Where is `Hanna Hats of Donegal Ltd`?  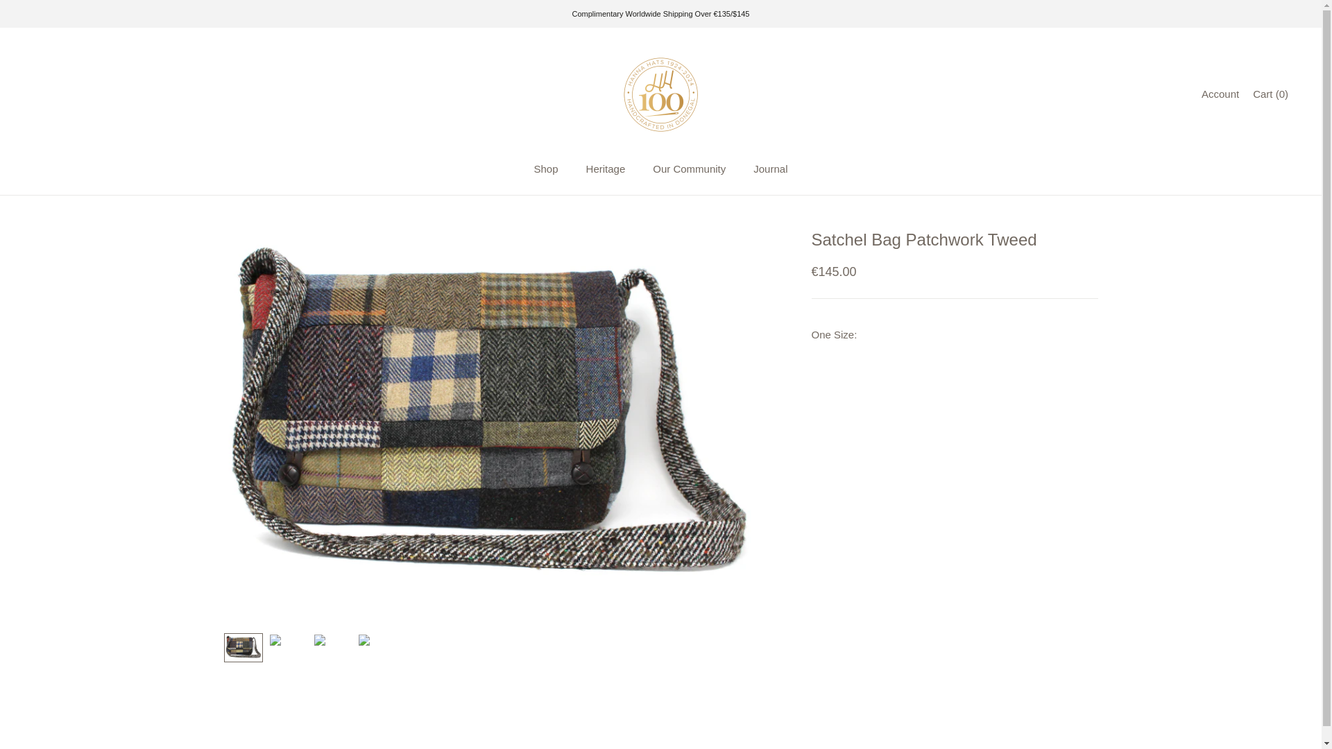 Hanna Hats of Donegal Ltd is located at coordinates (660, 94).